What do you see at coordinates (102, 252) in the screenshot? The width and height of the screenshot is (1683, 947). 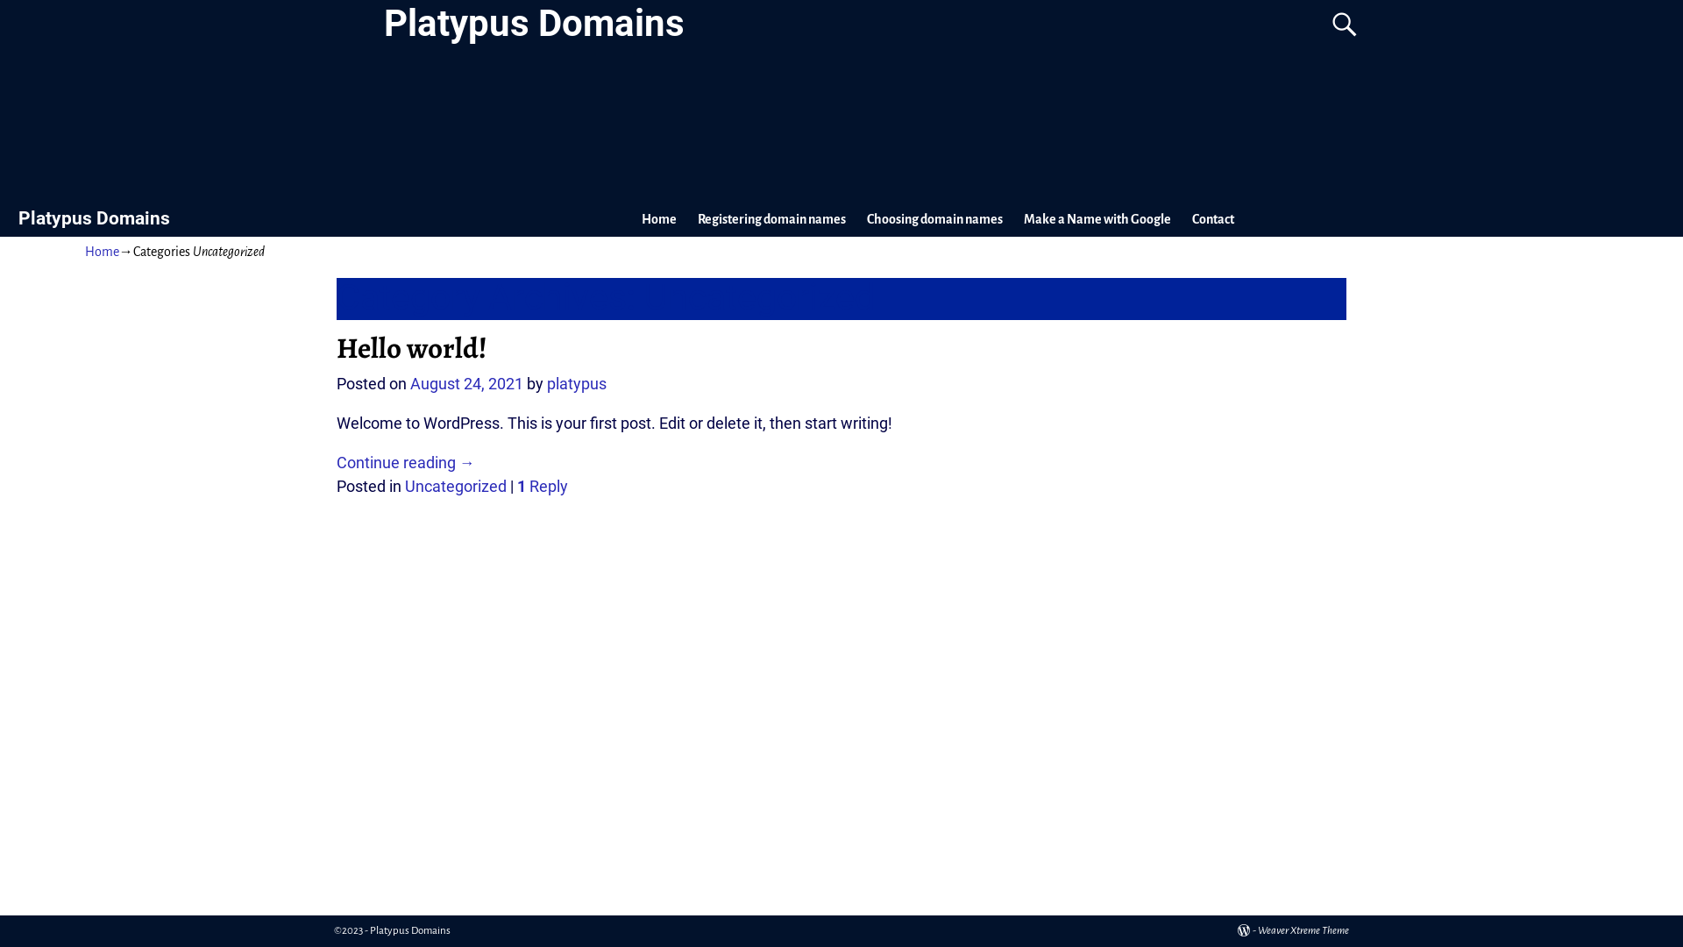 I see `Home` at bounding box center [102, 252].